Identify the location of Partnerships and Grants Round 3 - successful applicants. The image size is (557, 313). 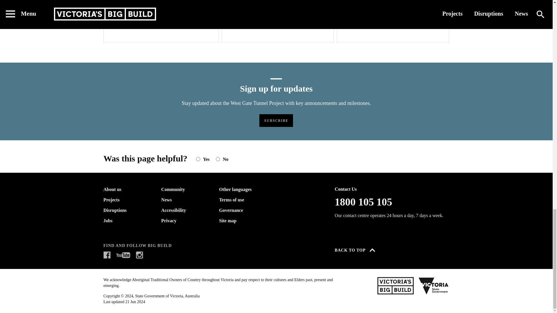
(161, 21).